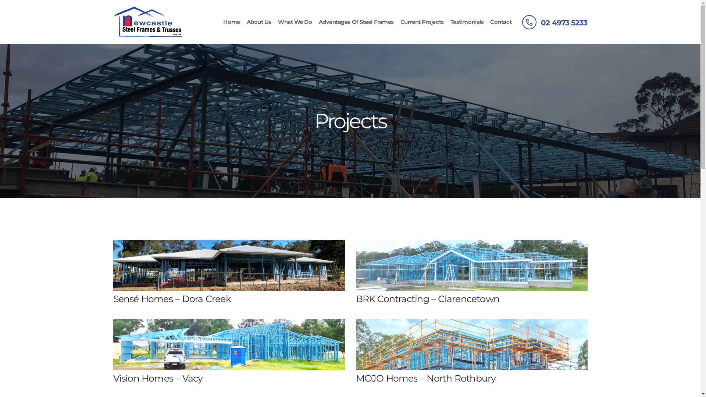  What do you see at coordinates (259, 22) in the screenshot?
I see `About Us` at bounding box center [259, 22].